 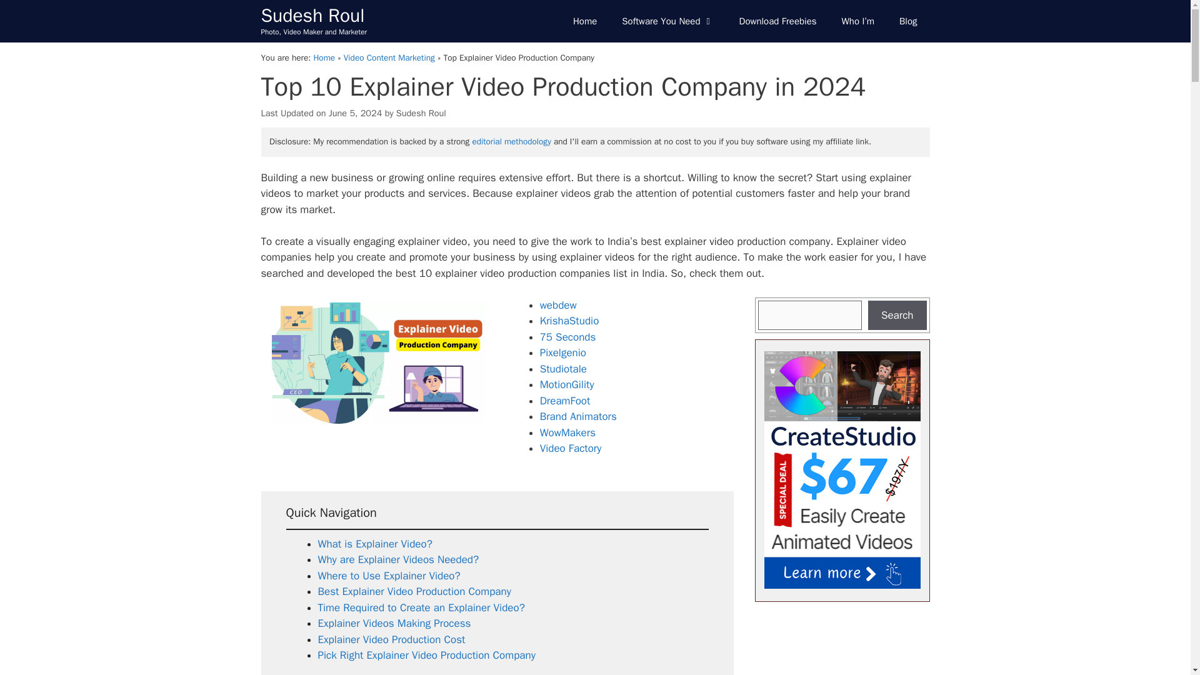 I want to click on Video Factory, so click(x=571, y=448).